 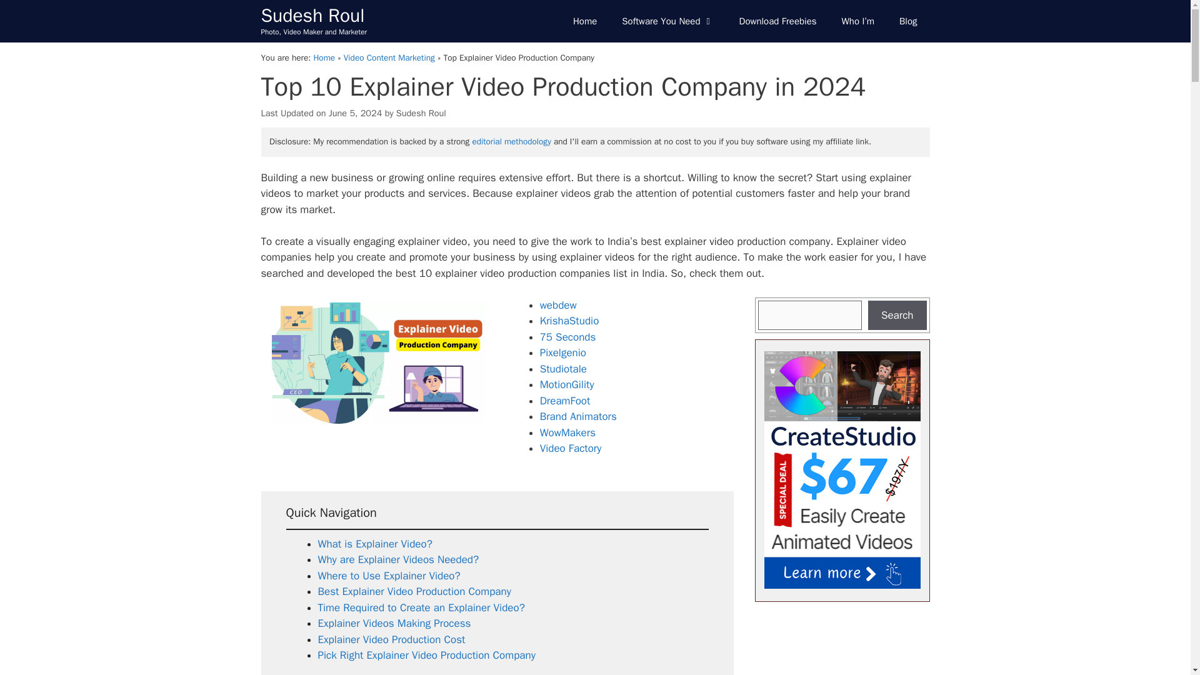 I want to click on Video Factory, so click(x=571, y=448).